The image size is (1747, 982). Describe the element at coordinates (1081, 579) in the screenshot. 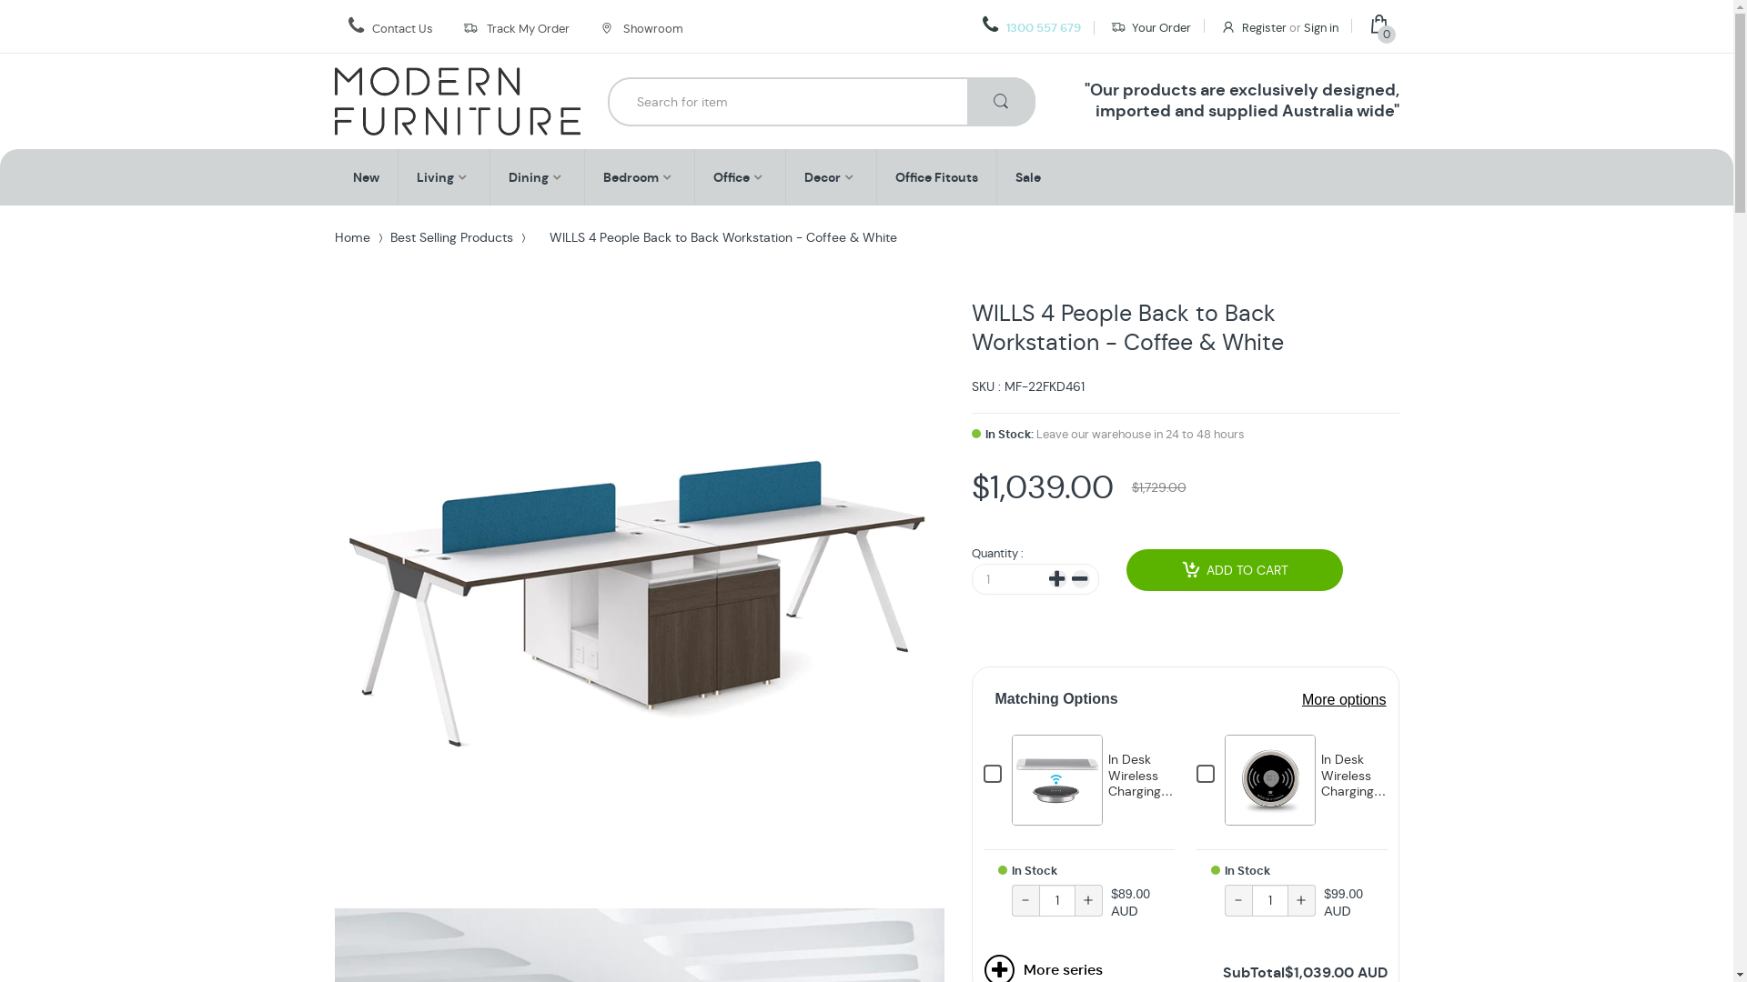

I see `Decrease` at that location.